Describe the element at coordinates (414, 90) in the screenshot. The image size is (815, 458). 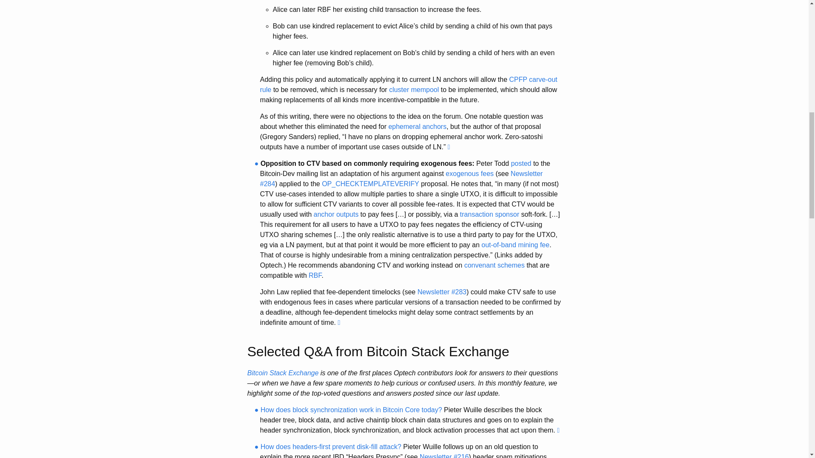
I see `cluster mempool` at that location.